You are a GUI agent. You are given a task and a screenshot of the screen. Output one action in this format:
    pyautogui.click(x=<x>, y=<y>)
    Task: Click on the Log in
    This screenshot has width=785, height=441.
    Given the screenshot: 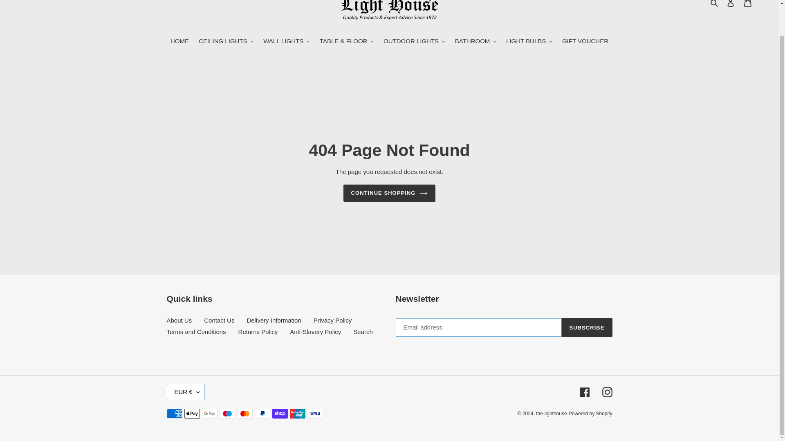 What is the action you would take?
    pyautogui.click(x=731, y=6)
    